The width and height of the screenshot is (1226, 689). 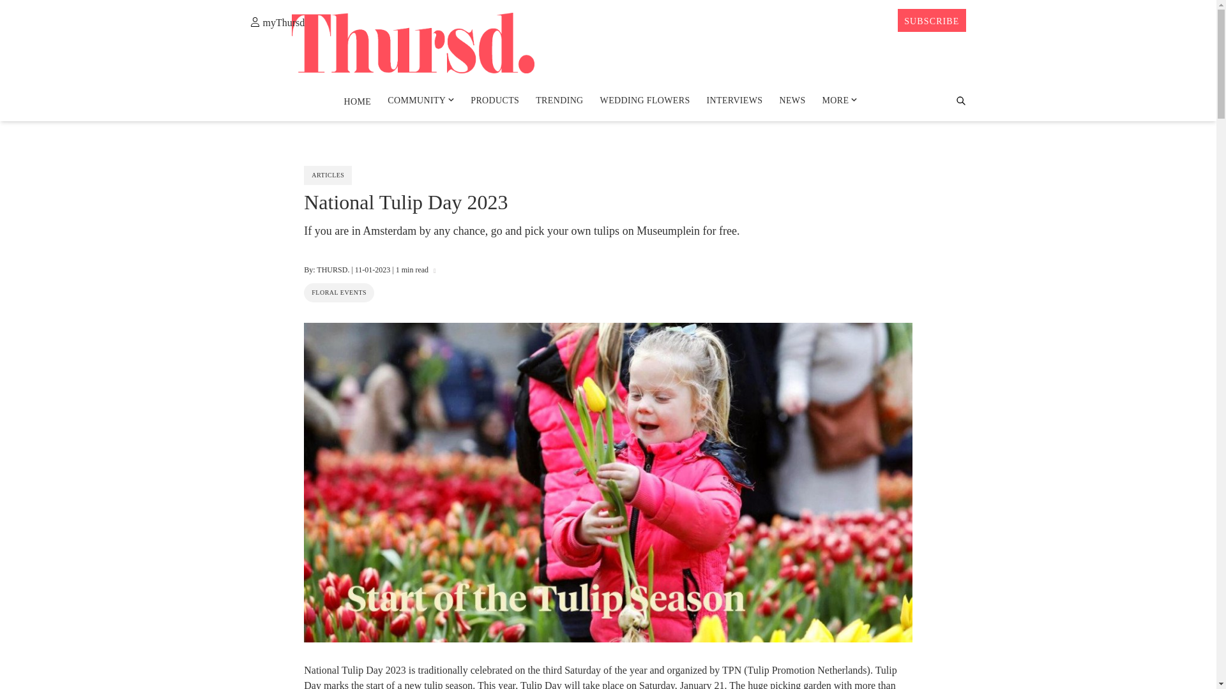 I want to click on SUBSCRIBE, so click(x=931, y=20).